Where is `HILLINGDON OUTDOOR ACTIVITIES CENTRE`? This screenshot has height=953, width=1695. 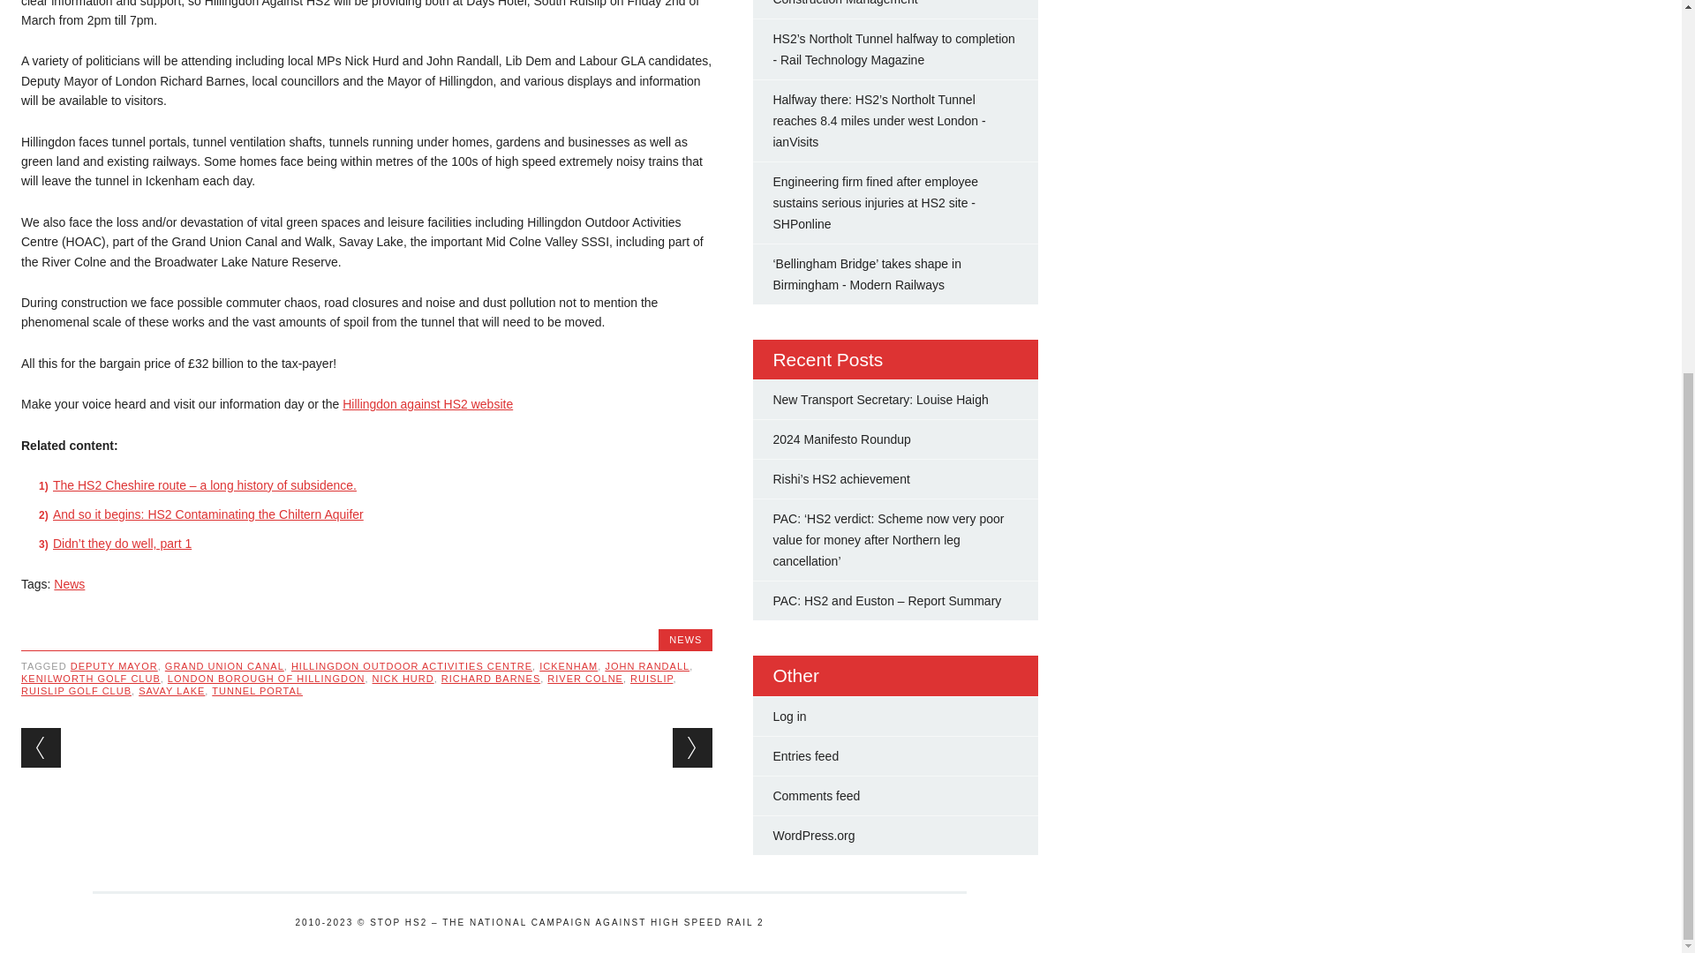
HILLINGDON OUTDOOR ACTIVITIES CENTRE is located at coordinates (411, 666).